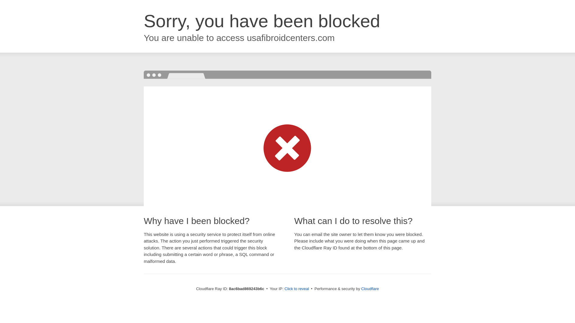 The height and width of the screenshot is (323, 575). What do you see at coordinates (297, 289) in the screenshot?
I see `Click to reveal` at bounding box center [297, 289].